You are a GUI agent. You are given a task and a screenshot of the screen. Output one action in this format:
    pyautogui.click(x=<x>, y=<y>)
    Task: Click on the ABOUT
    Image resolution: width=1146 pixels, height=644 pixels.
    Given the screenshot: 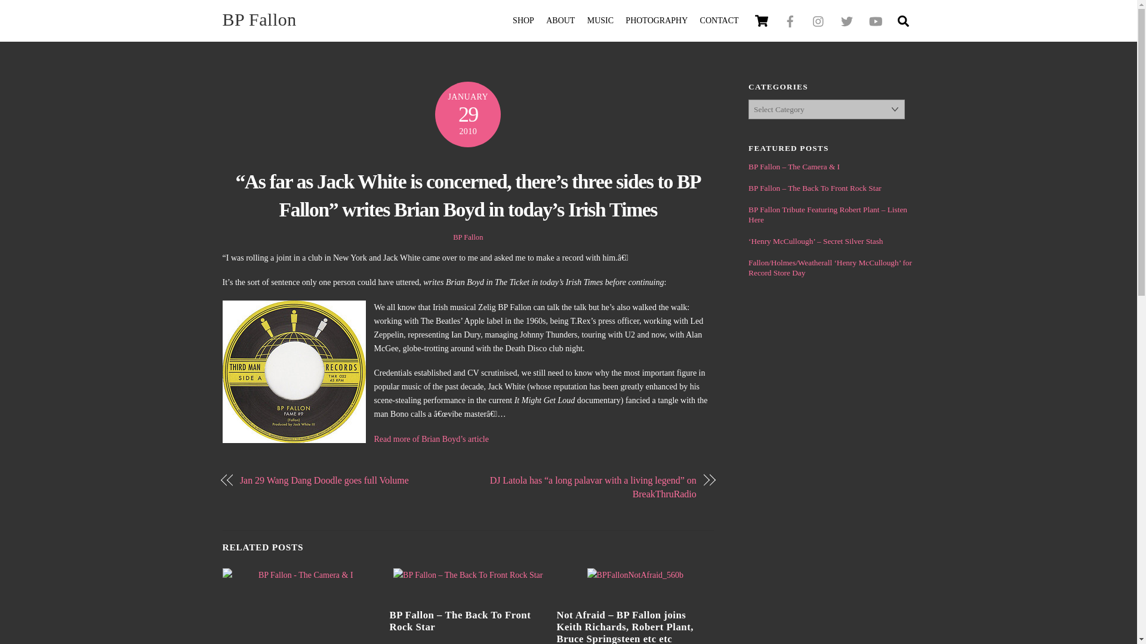 What is the action you would take?
    pyautogui.click(x=568, y=20)
    